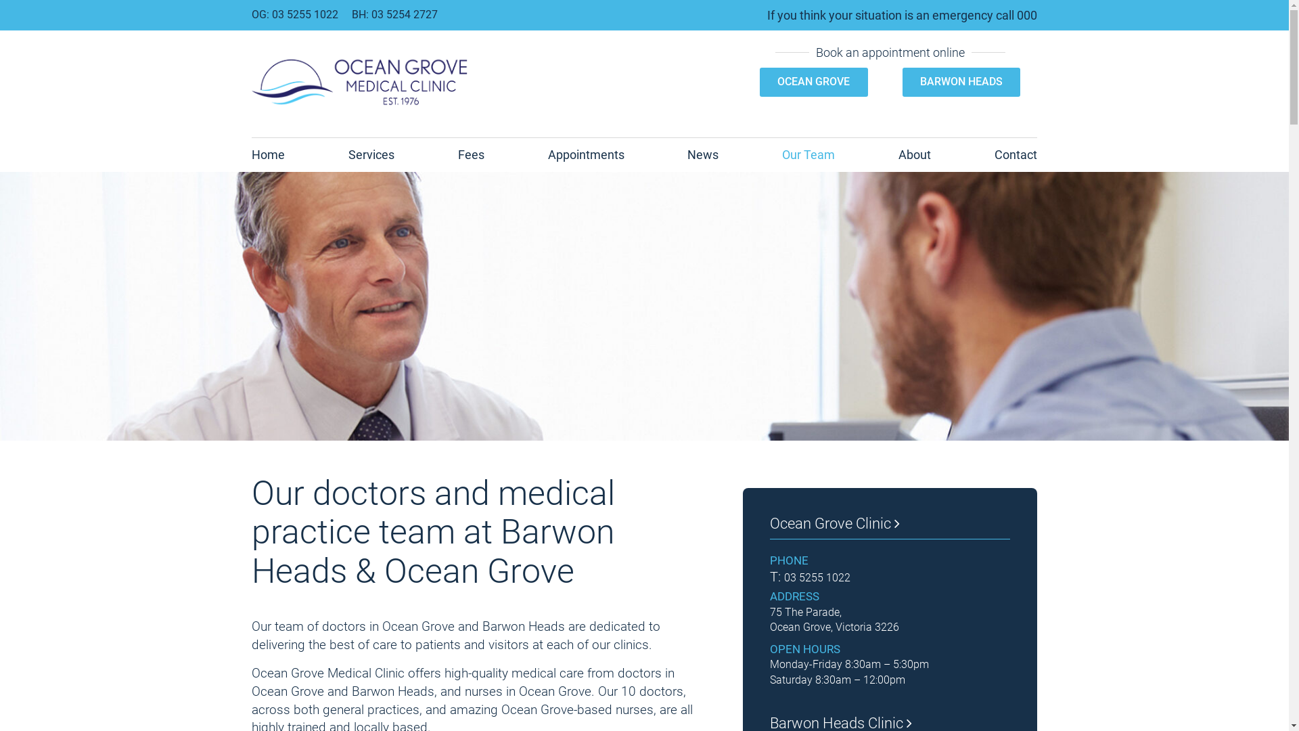 The height and width of the screenshot is (731, 1299). What do you see at coordinates (586, 155) in the screenshot?
I see `Appointments` at bounding box center [586, 155].